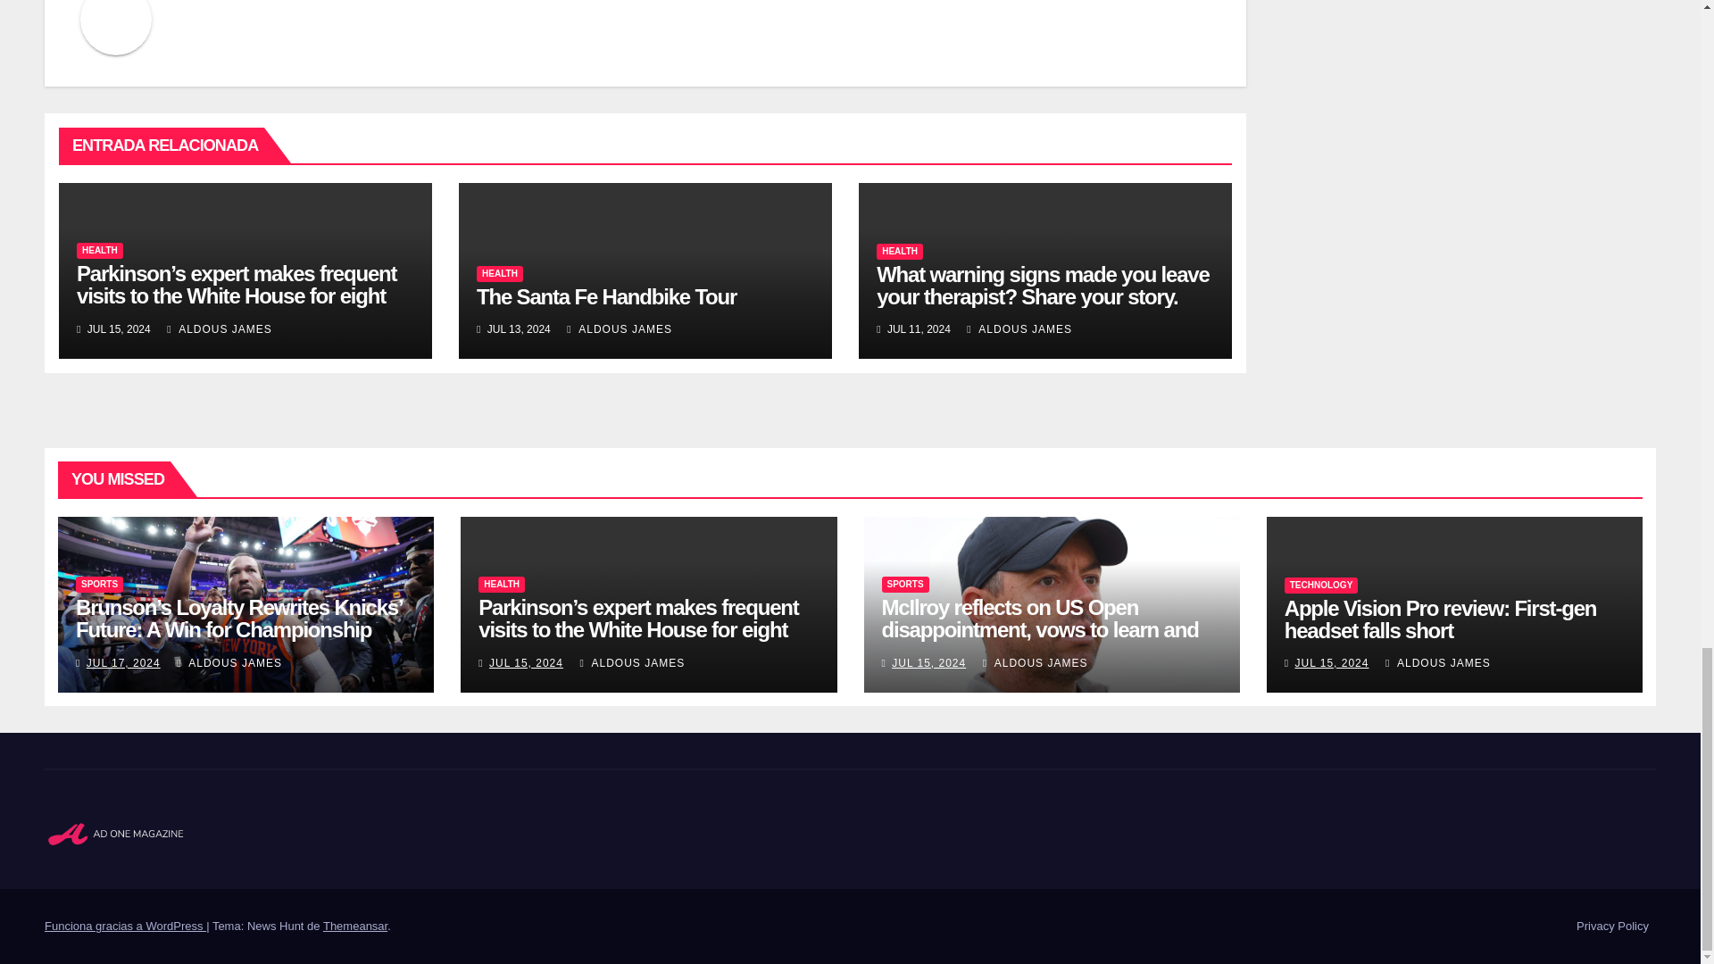 Image resolution: width=1714 pixels, height=964 pixels. Describe the element at coordinates (606, 296) in the screenshot. I see `Permalink to: The Santa Fe Handbike Tour` at that location.